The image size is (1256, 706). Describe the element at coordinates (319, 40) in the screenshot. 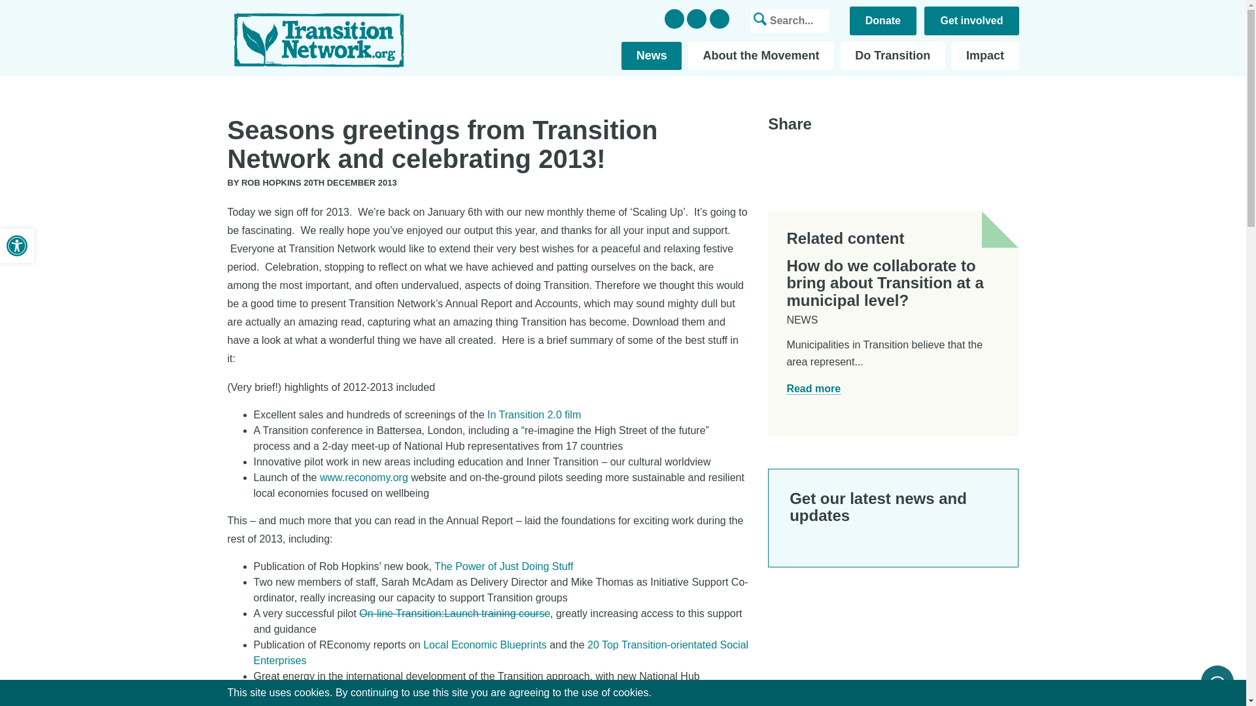

I see `Transition Network` at that location.